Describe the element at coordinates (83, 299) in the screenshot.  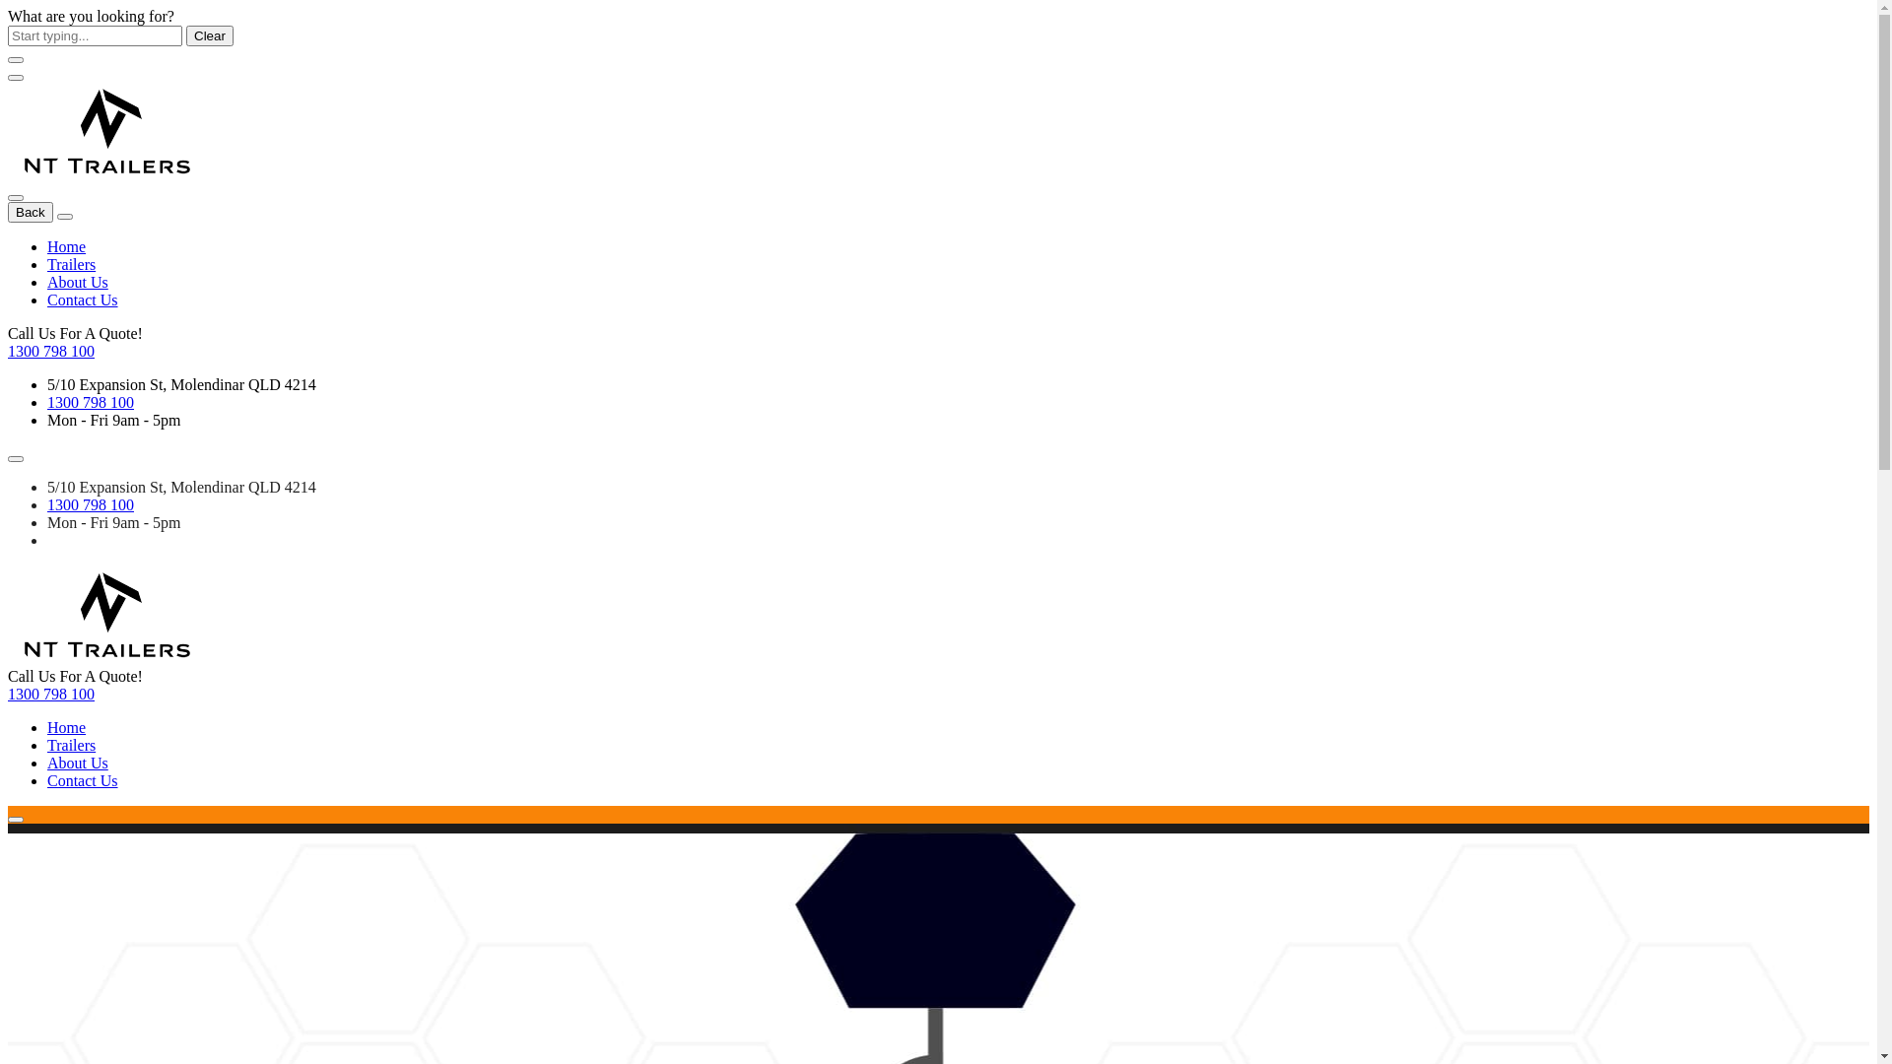
I see `Contact Us` at that location.